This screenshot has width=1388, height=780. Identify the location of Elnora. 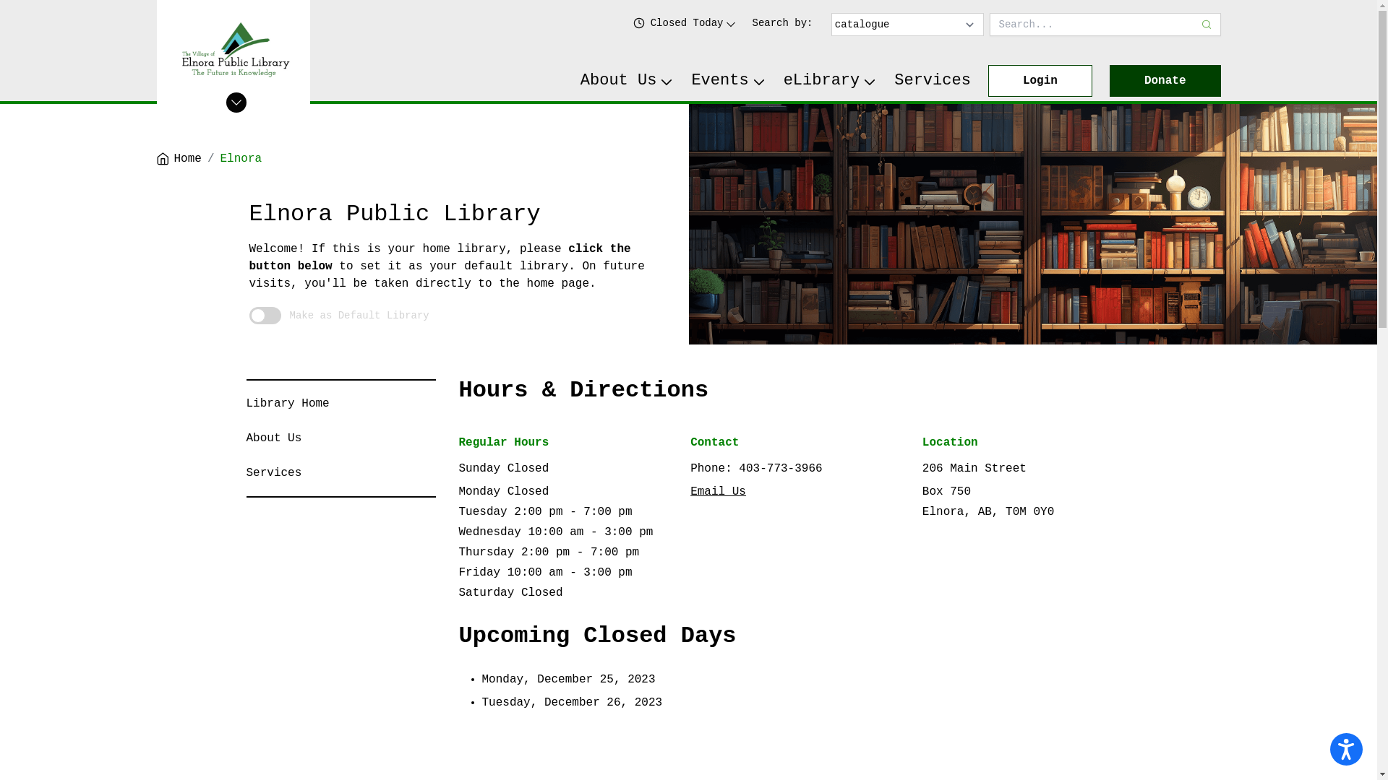
(241, 159).